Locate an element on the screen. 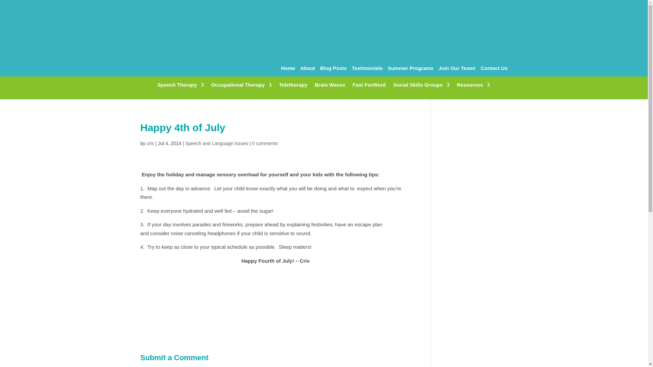  Fast ForWord is located at coordinates (369, 90).